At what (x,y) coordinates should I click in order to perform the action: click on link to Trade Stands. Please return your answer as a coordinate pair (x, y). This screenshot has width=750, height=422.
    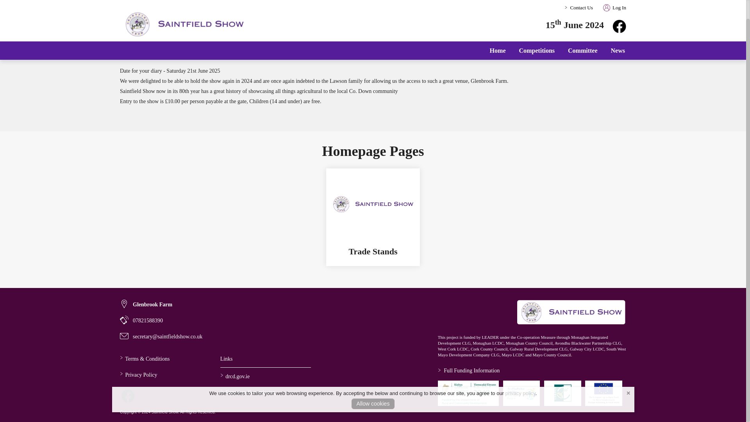
    Looking at the image, I should click on (373, 251).